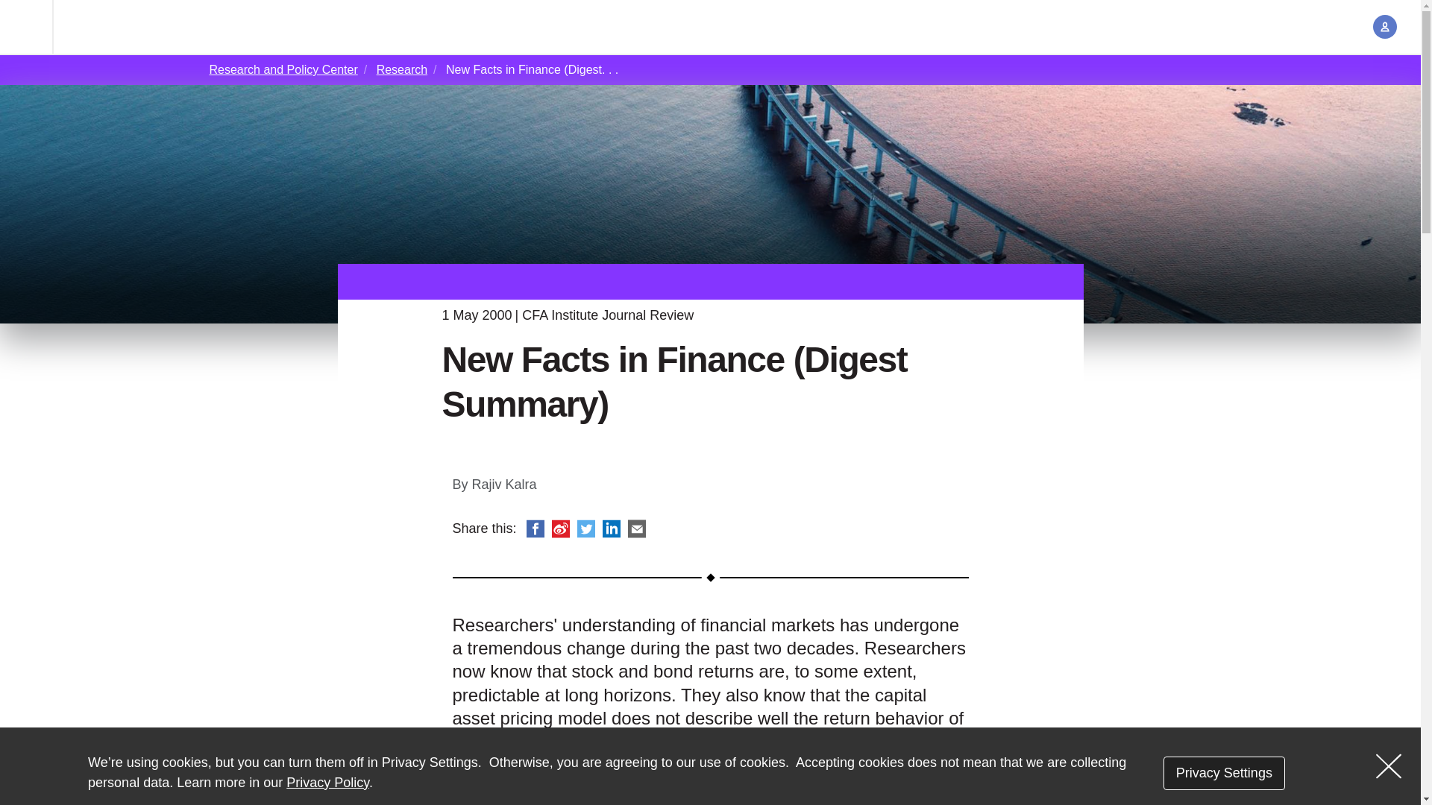 The image size is (1432, 805). What do you see at coordinates (612, 528) in the screenshot?
I see `Share on LinkedIn` at bounding box center [612, 528].